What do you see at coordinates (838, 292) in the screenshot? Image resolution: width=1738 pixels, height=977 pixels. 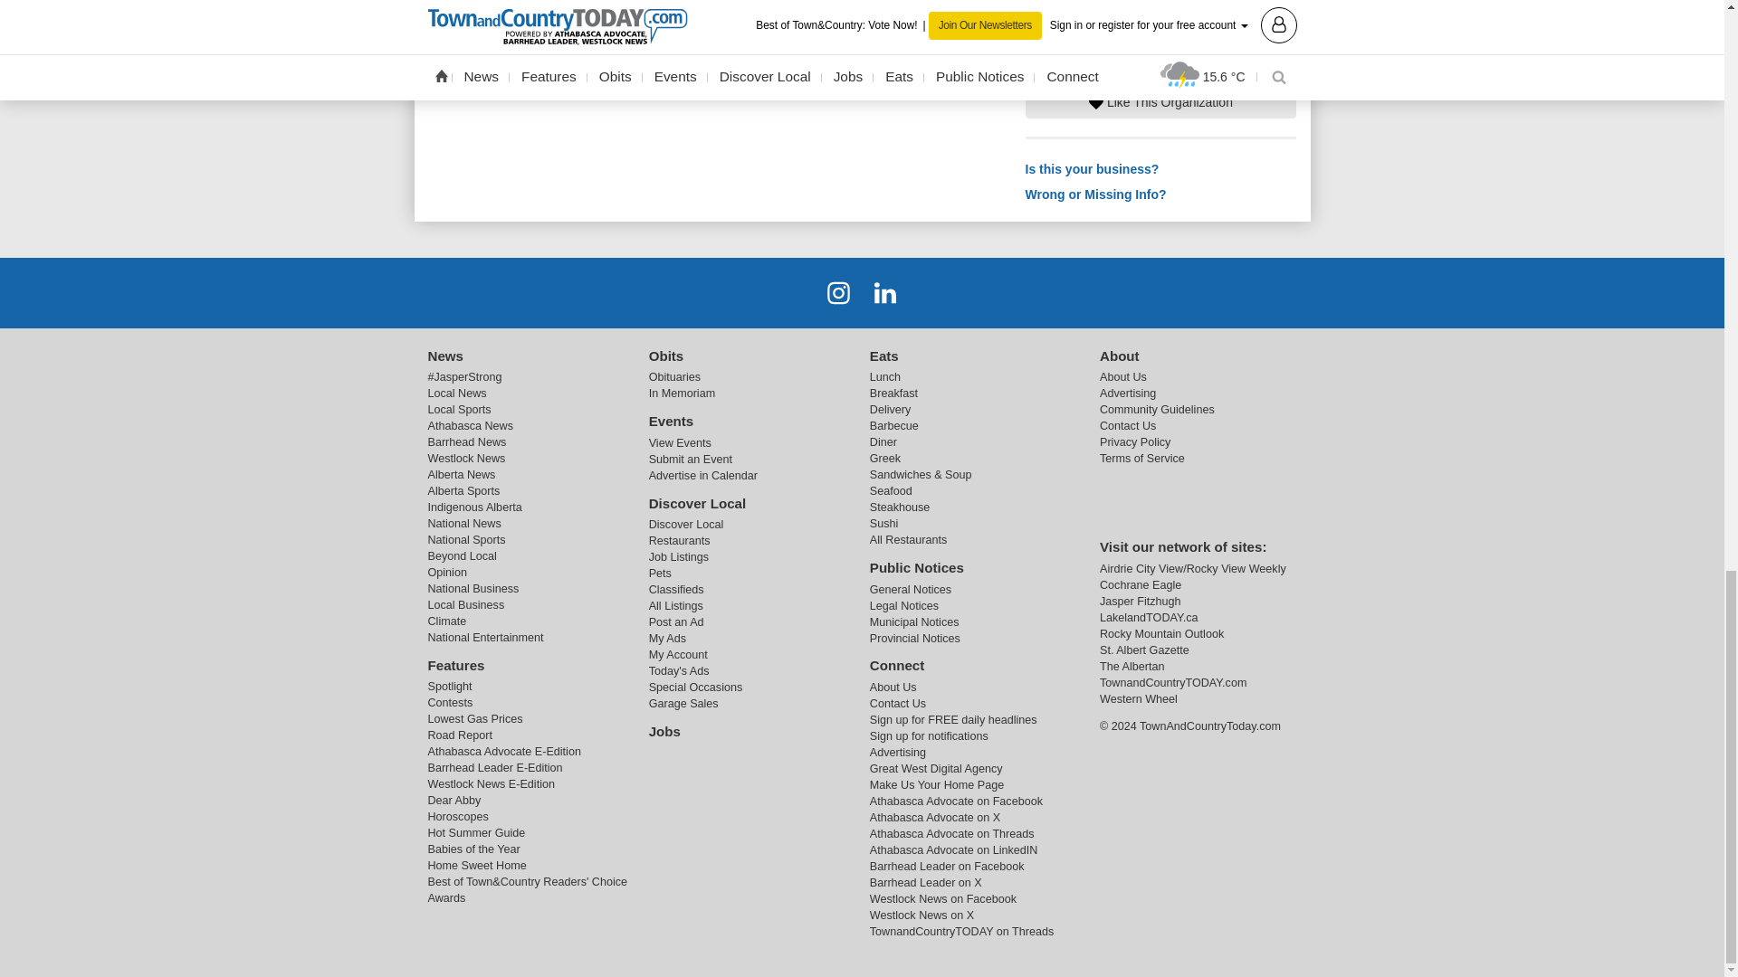 I see `Instagram` at bounding box center [838, 292].